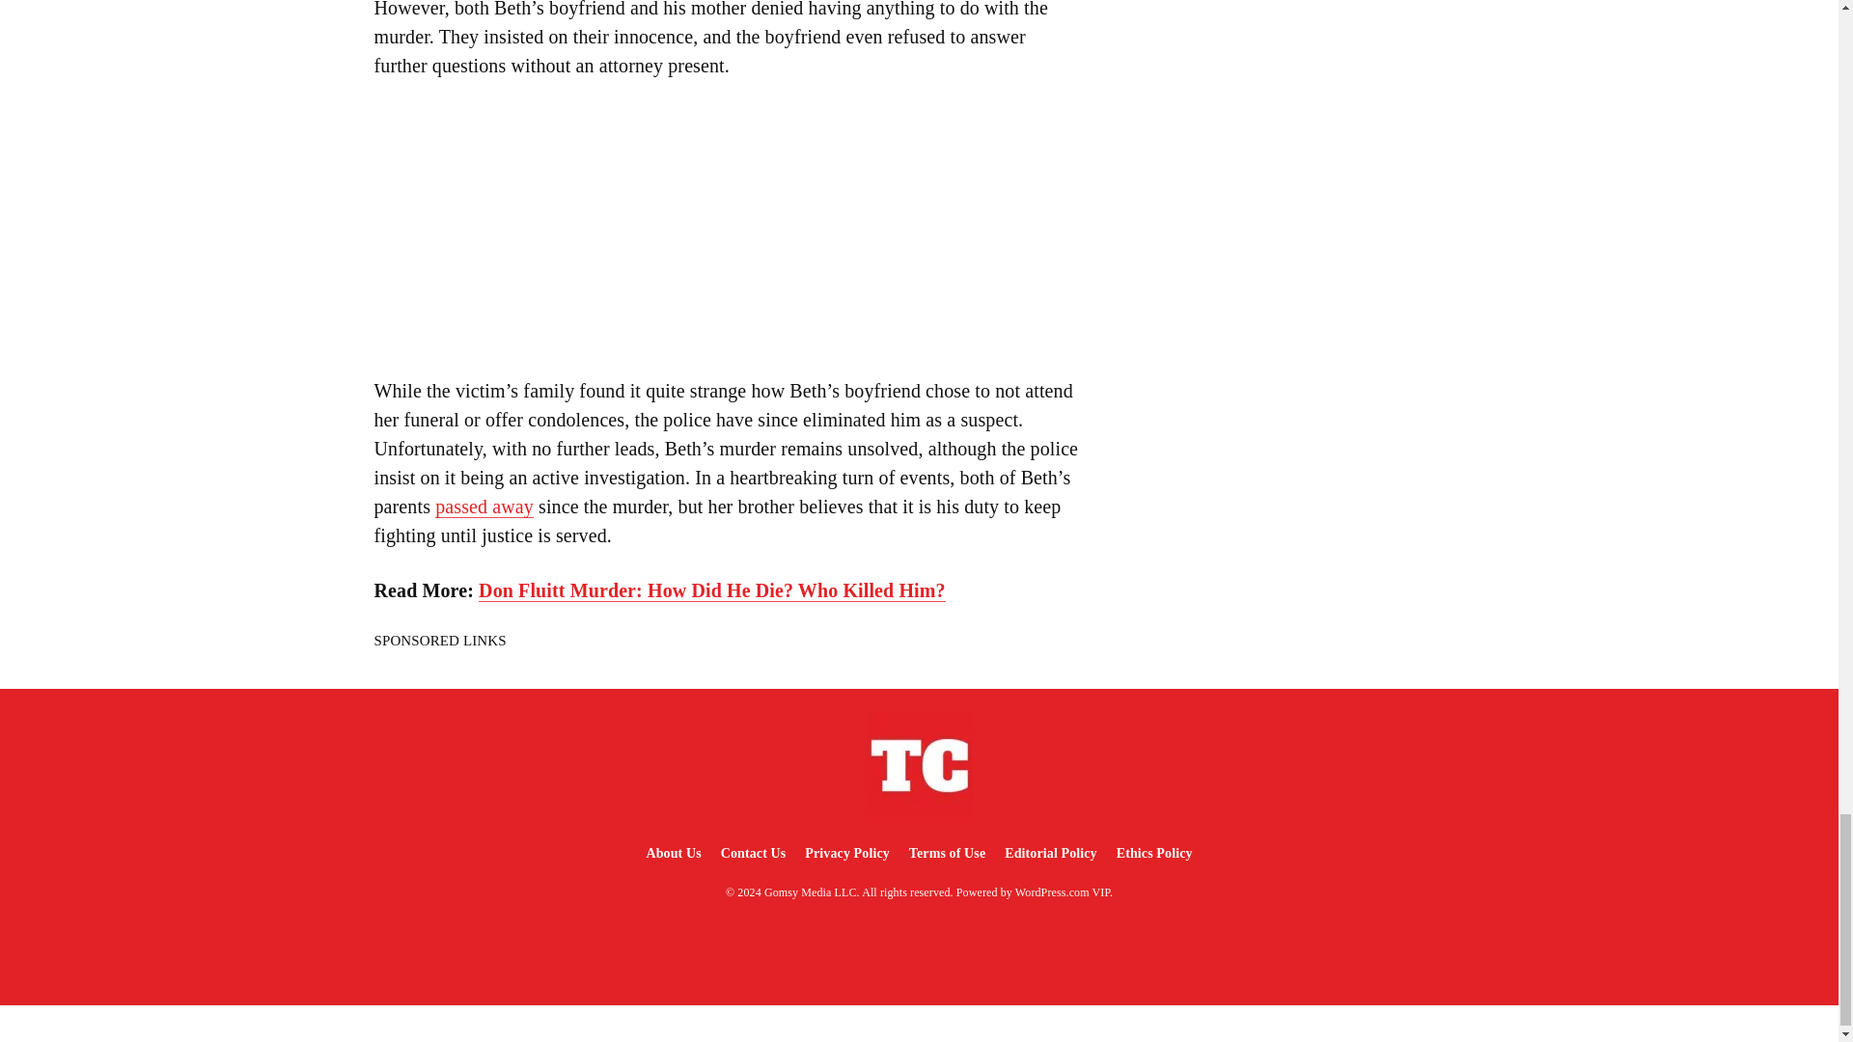 This screenshot has width=1853, height=1042. What do you see at coordinates (1154, 853) in the screenshot?
I see `Ethics Policy` at bounding box center [1154, 853].